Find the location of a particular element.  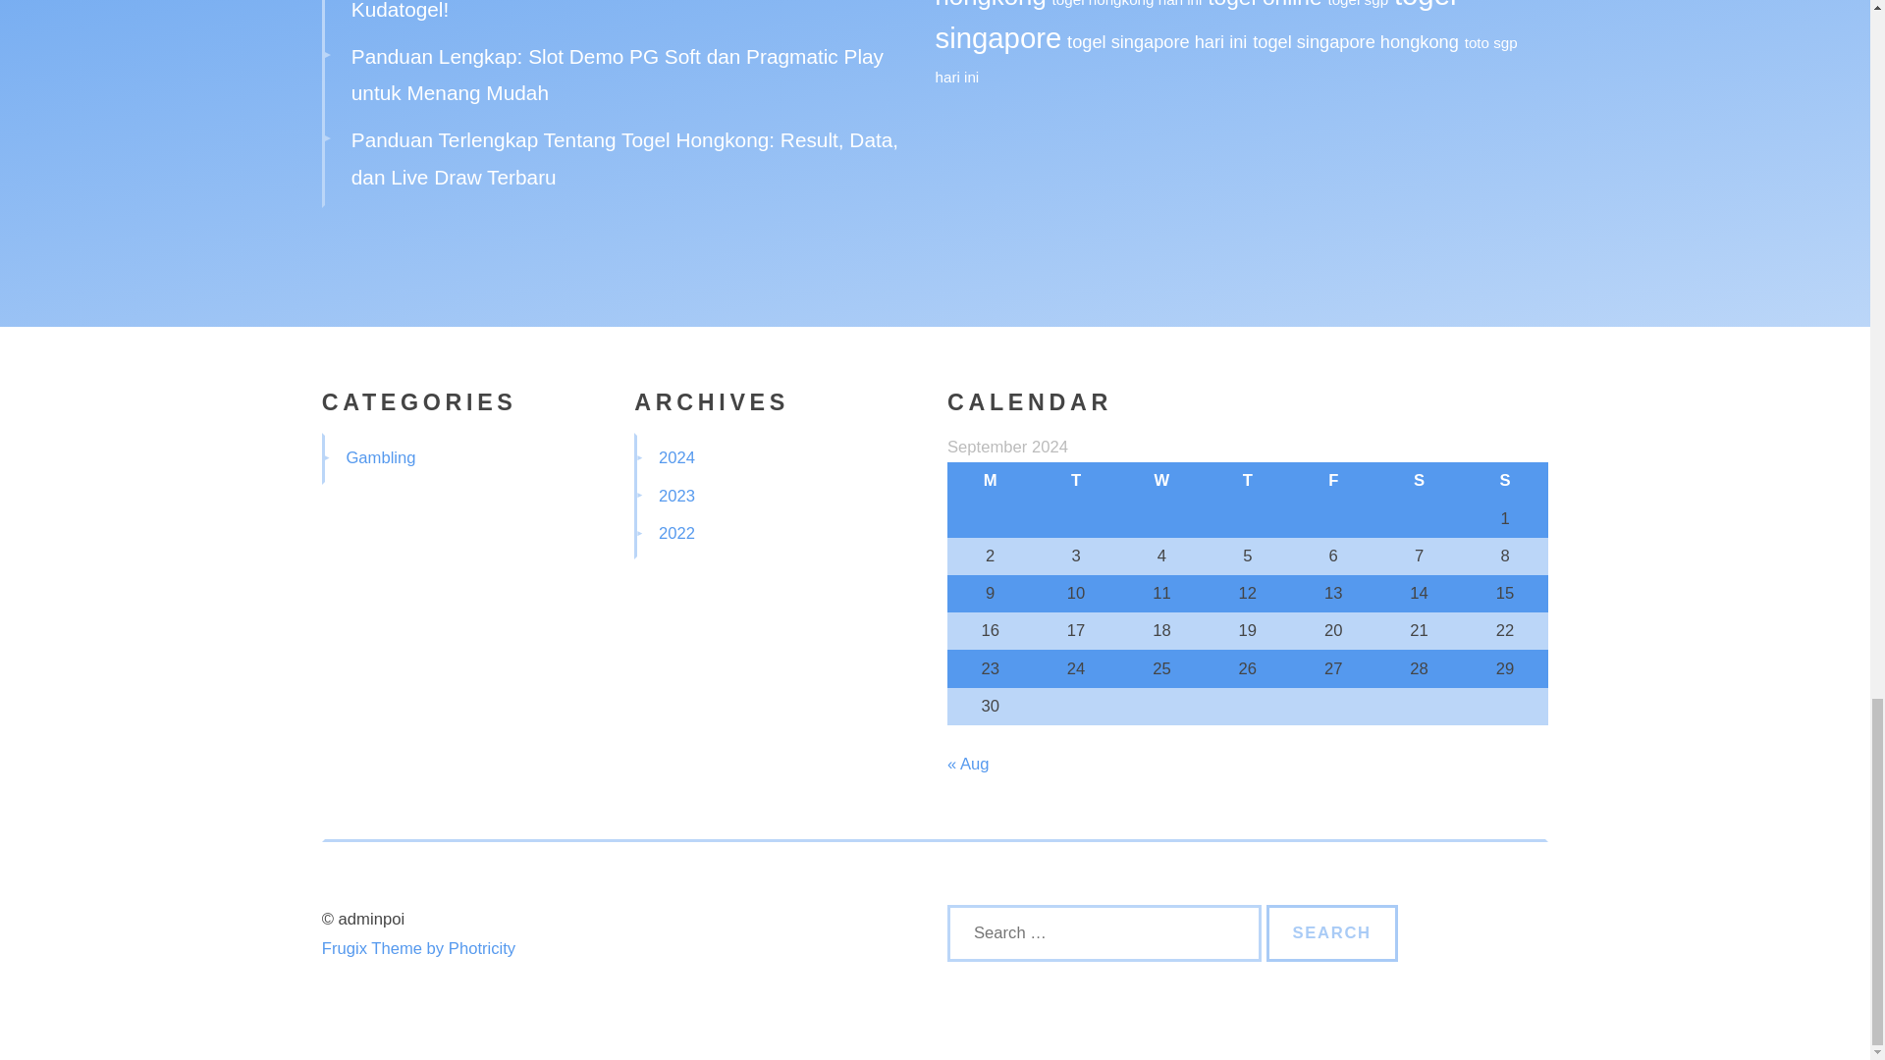

Sunday is located at coordinates (1504, 480).